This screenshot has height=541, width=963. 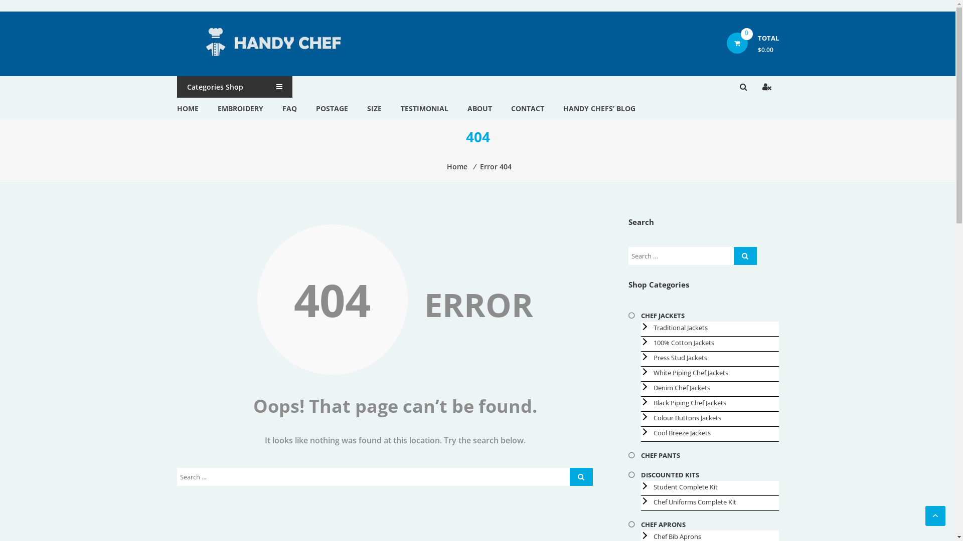 What do you see at coordinates (663, 524) in the screenshot?
I see `CHEF APRONS` at bounding box center [663, 524].